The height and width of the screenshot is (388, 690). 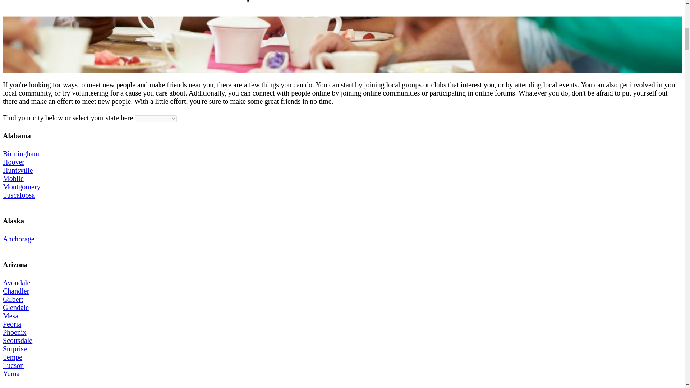 I want to click on Tuscaloosa, so click(x=19, y=195).